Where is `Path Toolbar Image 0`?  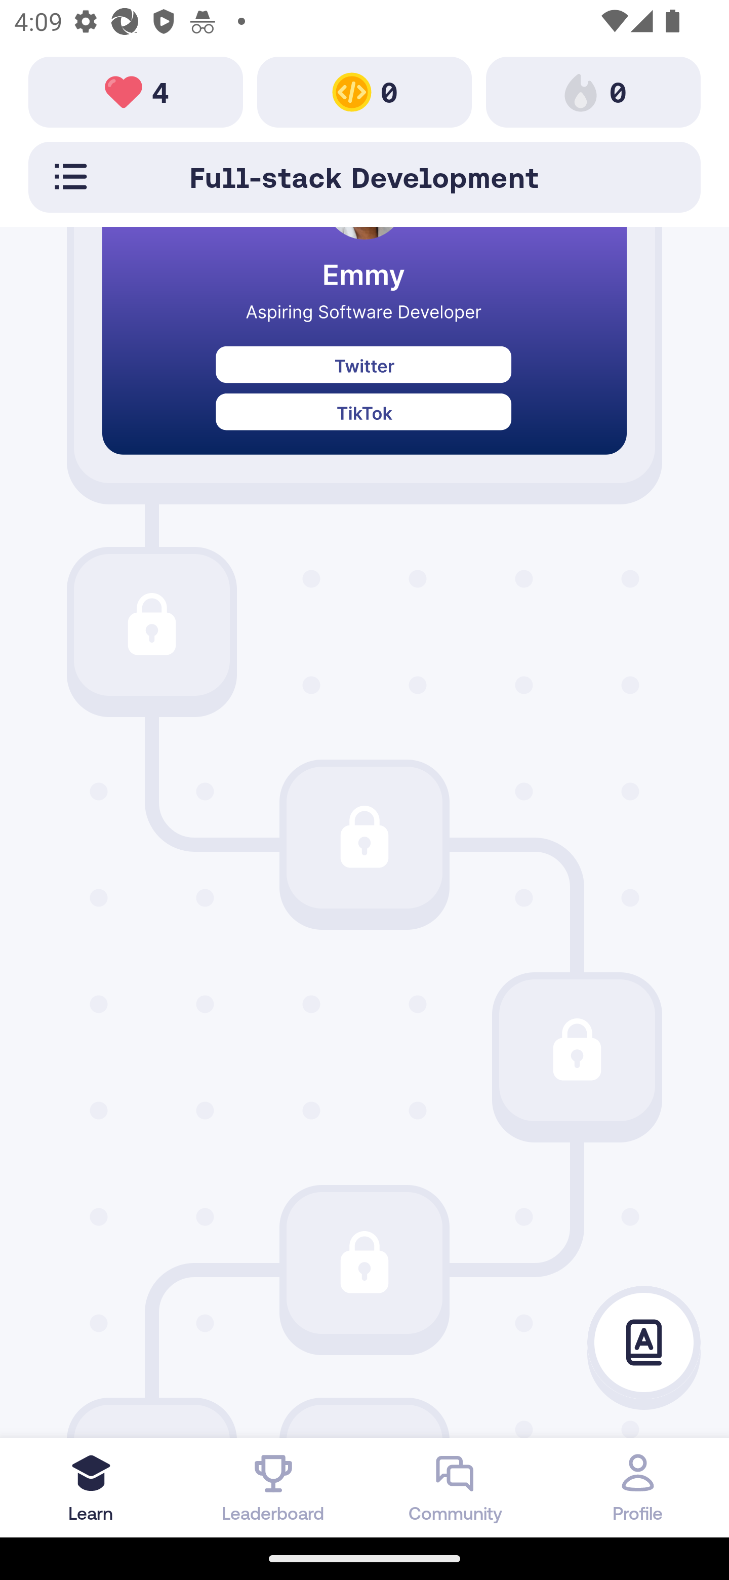
Path Toolbar Image 0 is located at coordinates (364, 91).